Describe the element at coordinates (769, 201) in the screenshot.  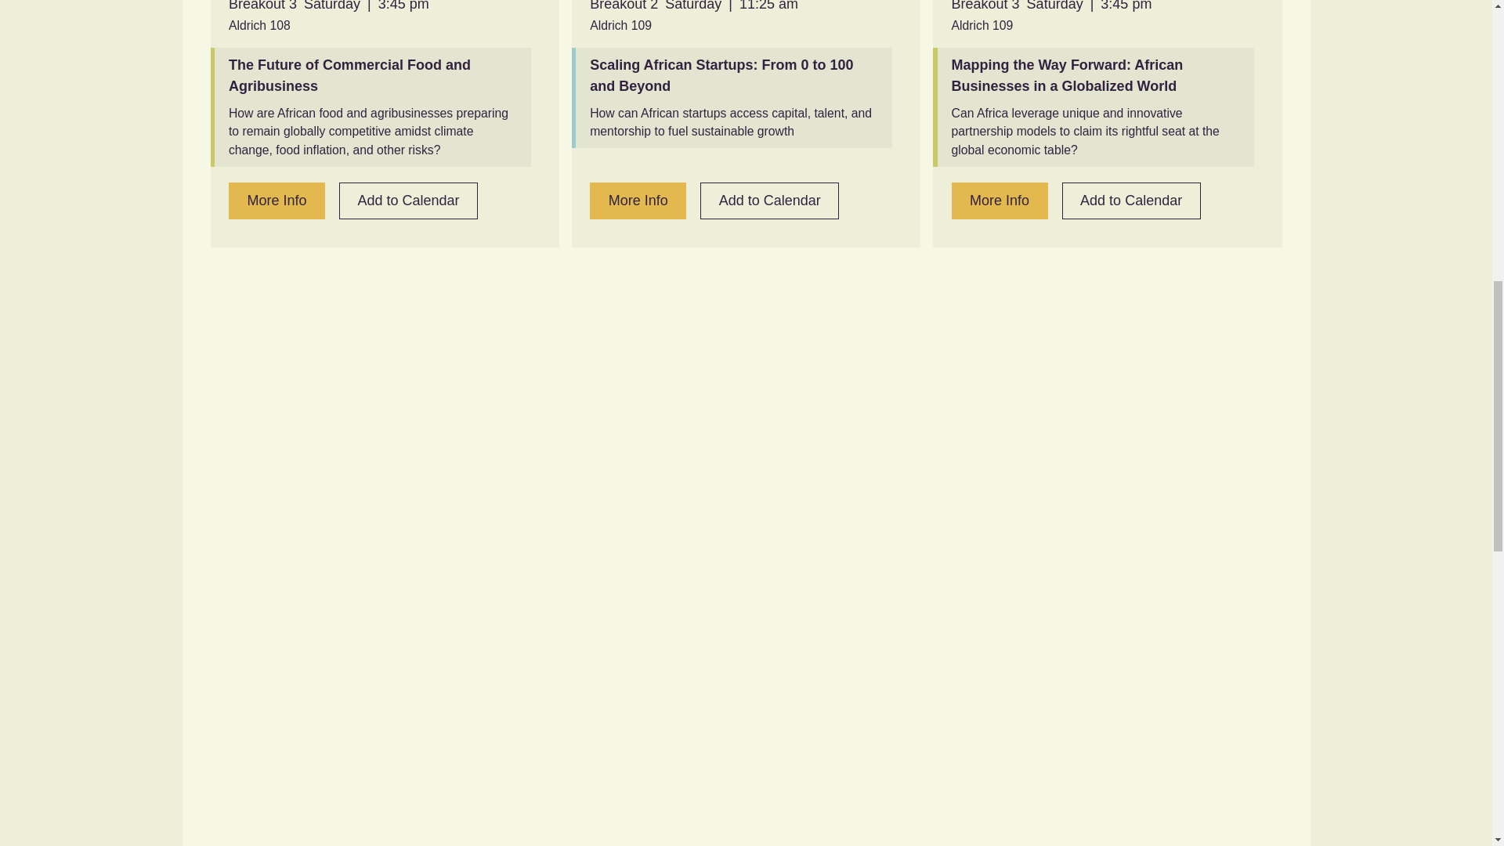
I see `Add to Calendar` at that location.